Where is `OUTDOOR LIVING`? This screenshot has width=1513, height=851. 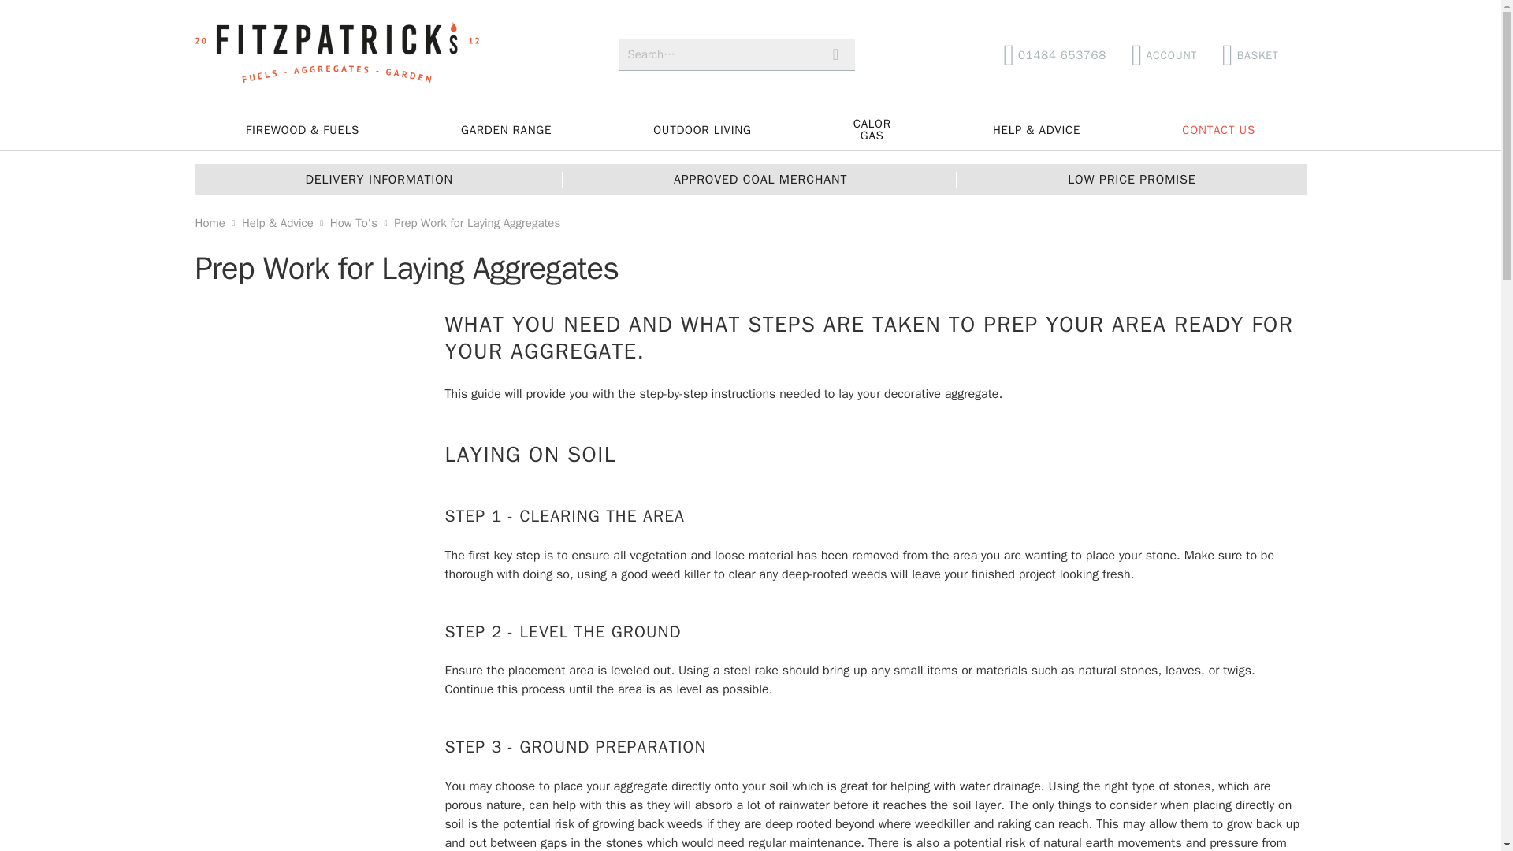 OUTDOOR LIVING is located at coordinates (701, 130).